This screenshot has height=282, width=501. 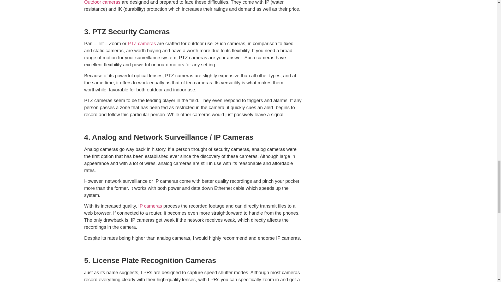 What do you see at coordinates (102, 2) in the screenshot?
I see `Outdoor cameras` at bounding box center [102, 2].